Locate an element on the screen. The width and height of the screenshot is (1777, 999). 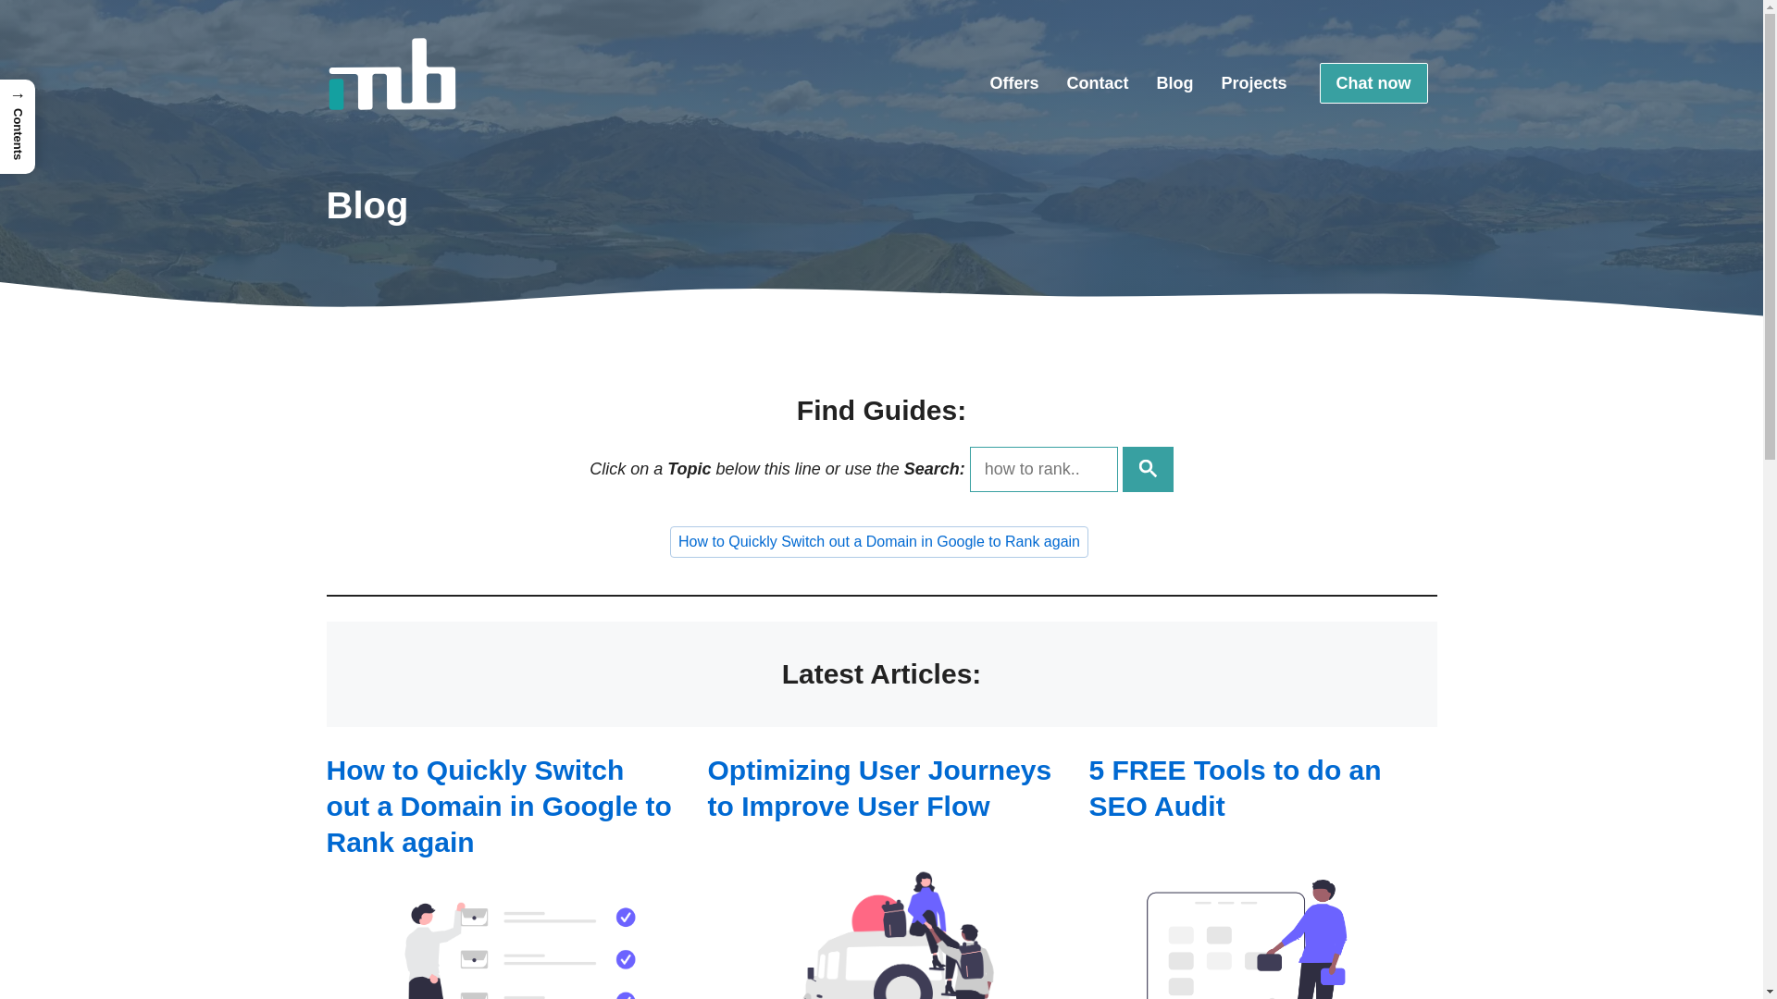
5 FREE Tools to do an SEO Audit is located at coordinates (1235, 788).